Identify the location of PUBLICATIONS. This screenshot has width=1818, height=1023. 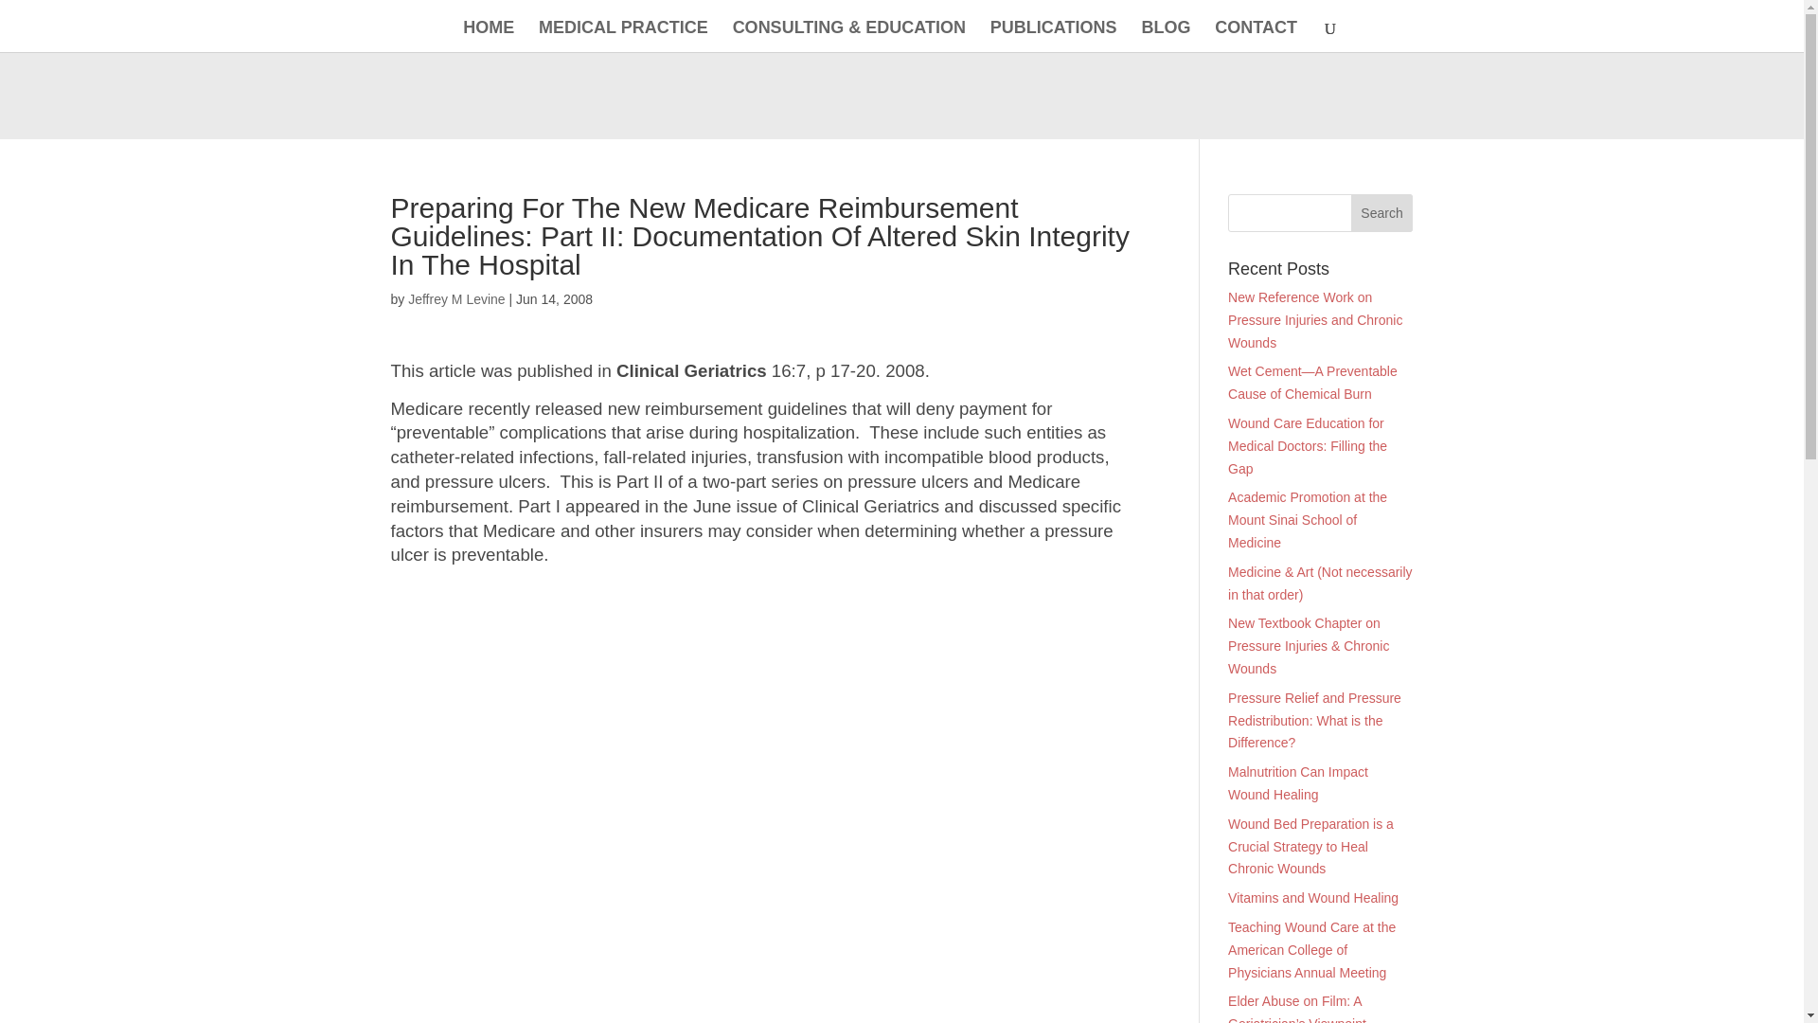
(1054, 36).